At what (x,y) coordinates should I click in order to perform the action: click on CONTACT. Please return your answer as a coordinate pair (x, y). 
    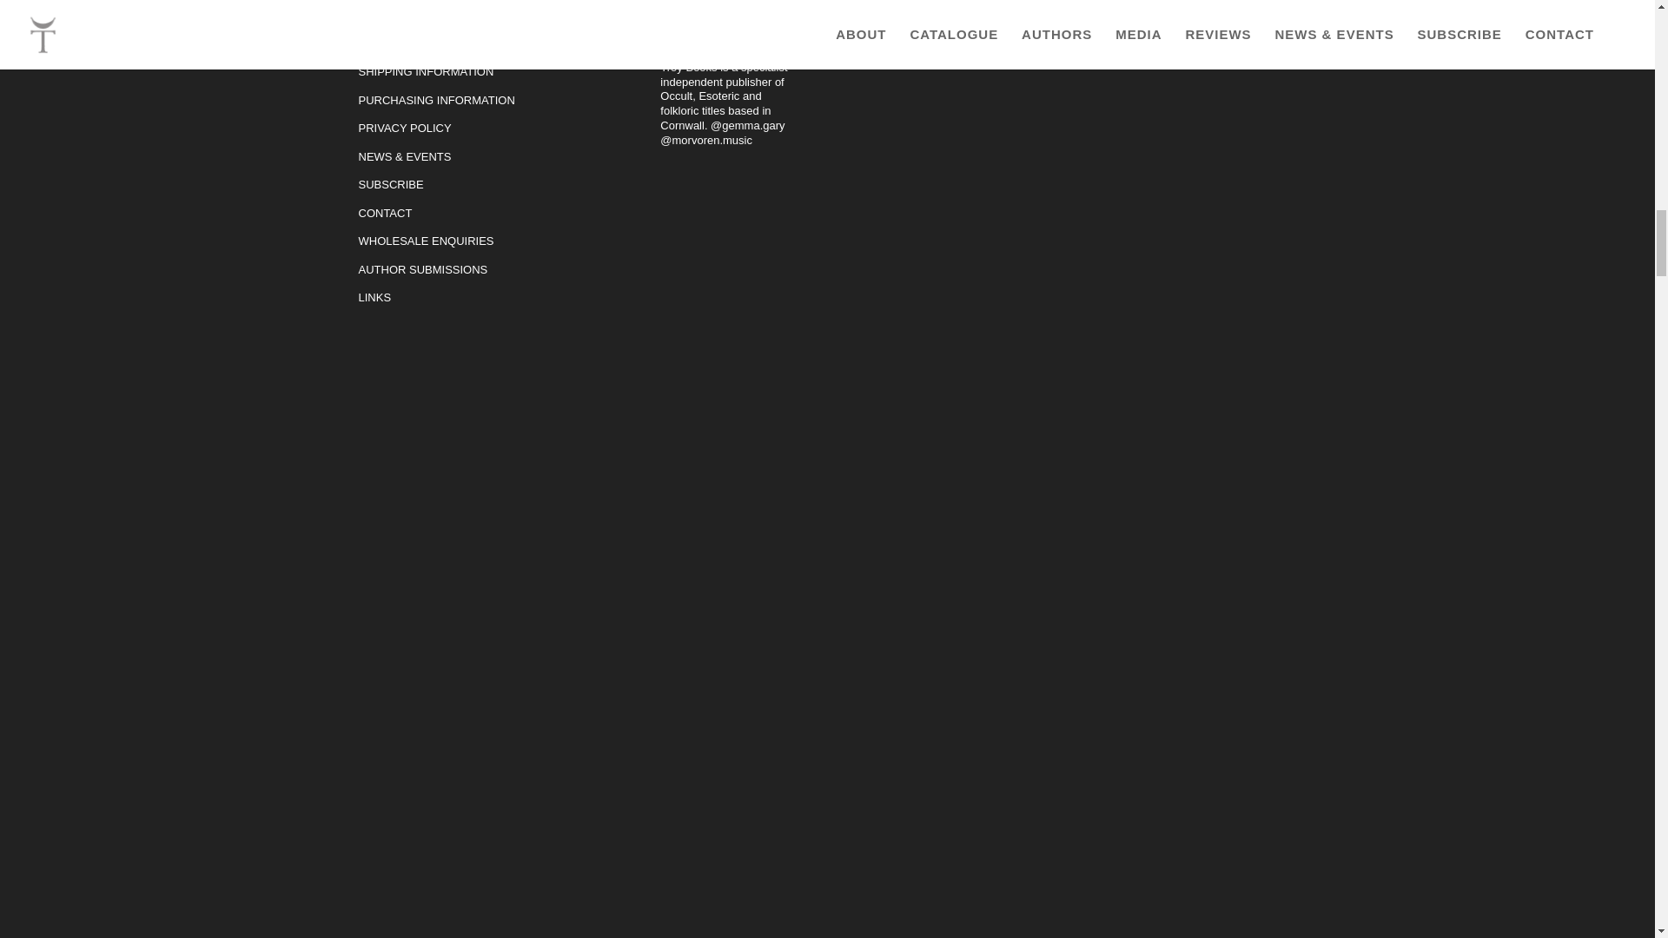
    Looking at the image, I should click on (385, 212).